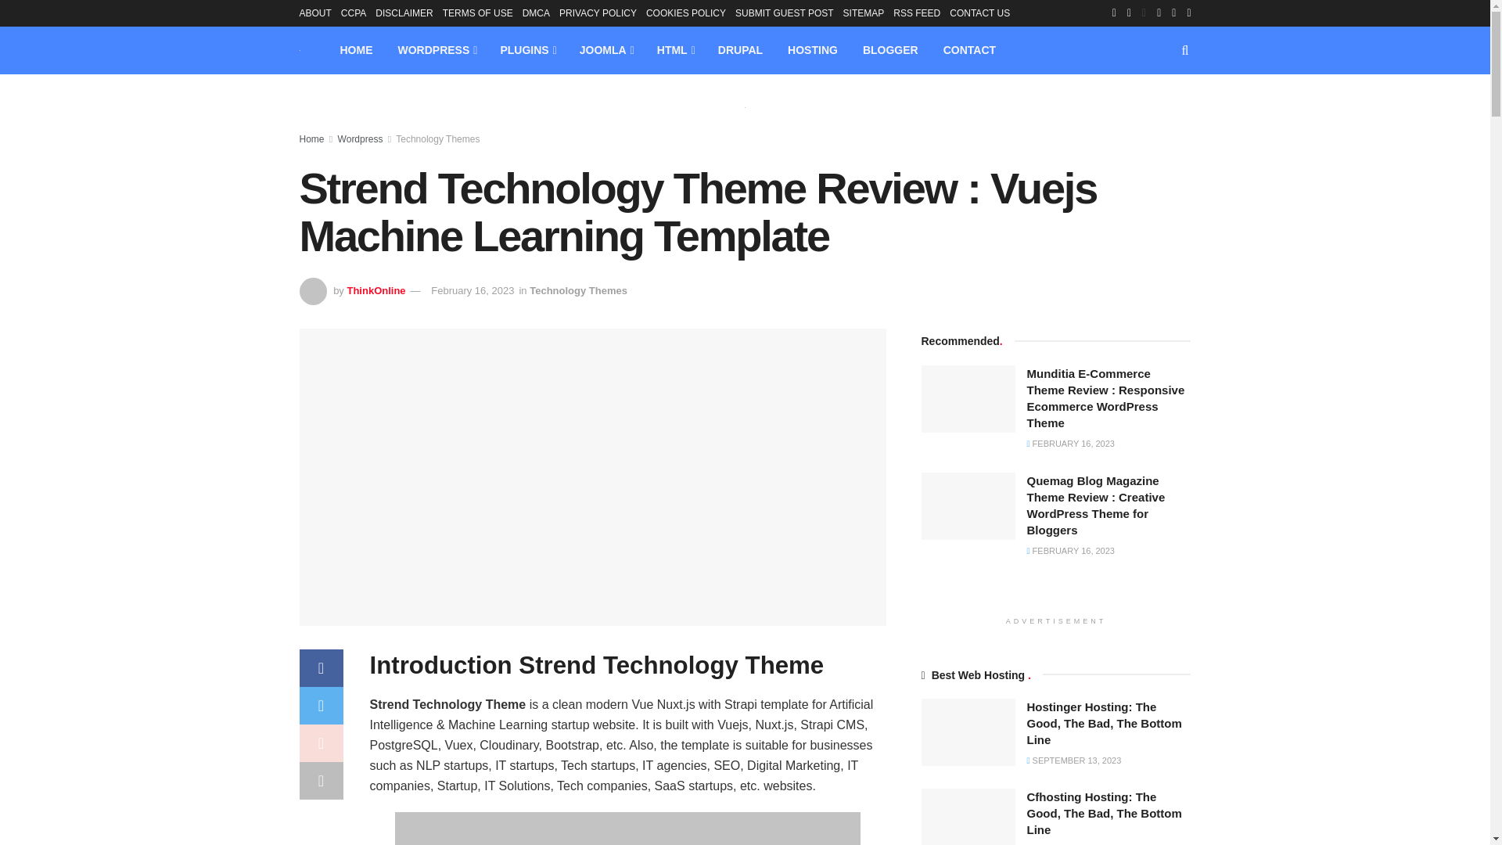 The image size is (1502, 845). Describe the element at coordinates (526, 50) in the screenshot. I see `PLUGINS` at that location.